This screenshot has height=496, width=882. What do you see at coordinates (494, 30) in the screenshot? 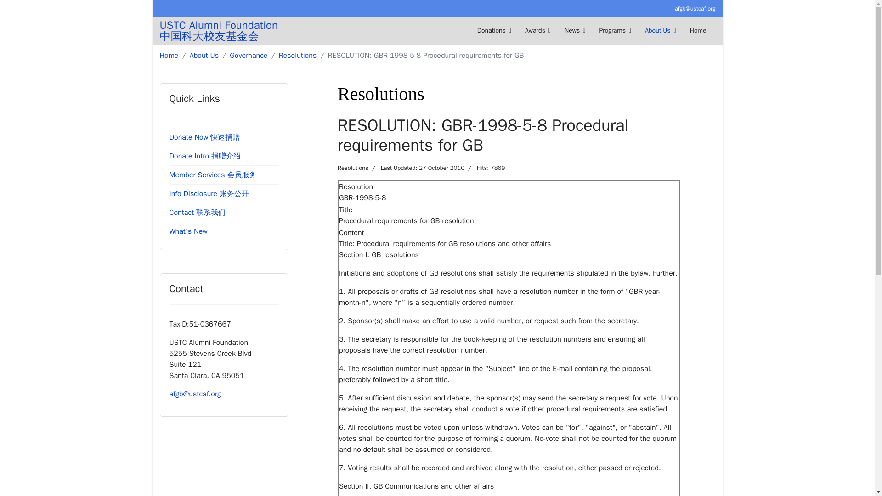
I see `Donations` at bounding box center [494, 30].